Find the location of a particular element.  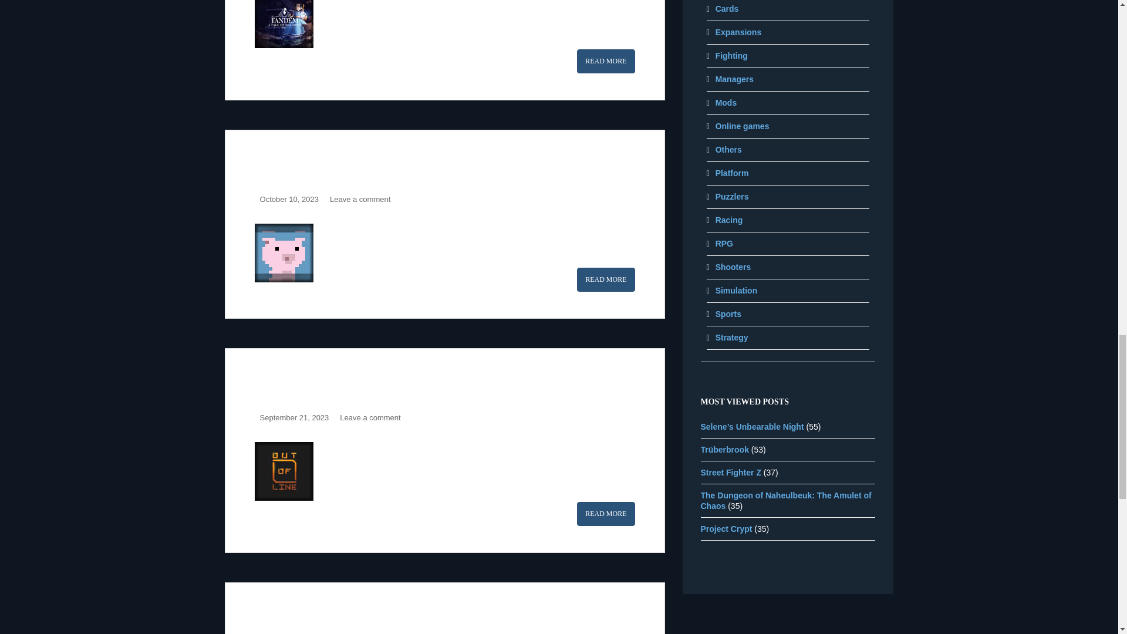

Mumps is located at coordinates (282, 165).